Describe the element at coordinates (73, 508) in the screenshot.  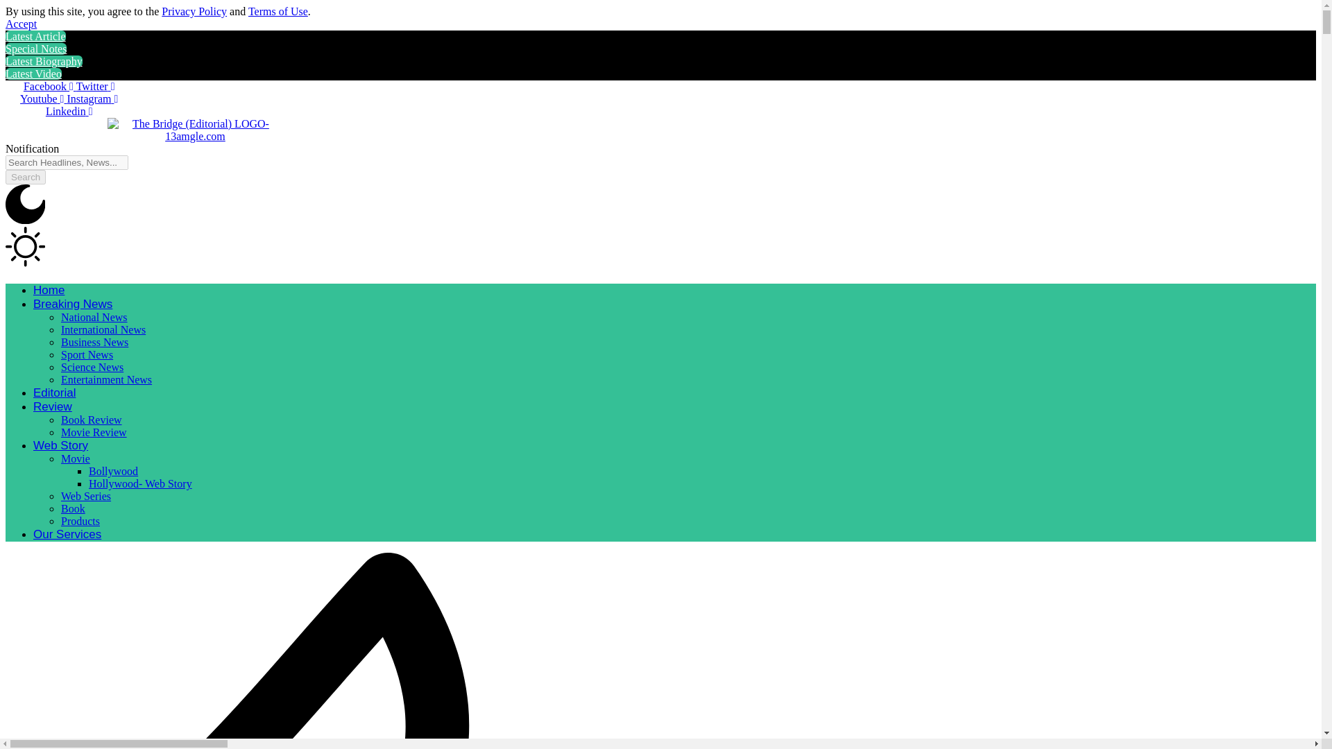
I see `Book` at that location.